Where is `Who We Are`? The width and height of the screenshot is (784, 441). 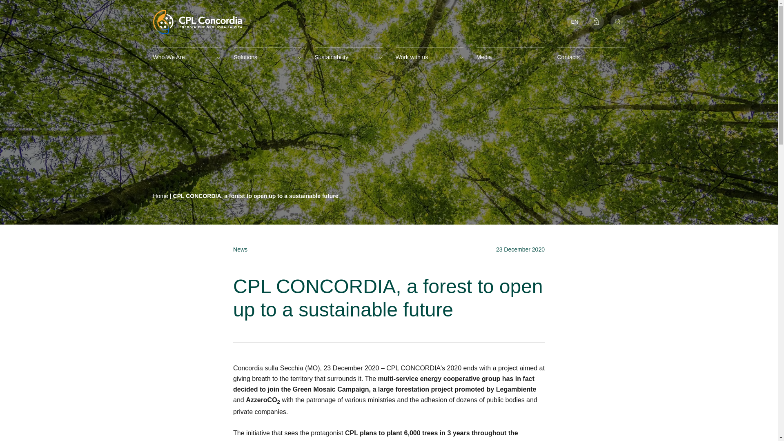 Who We Are is located at coordinates (186, 57).